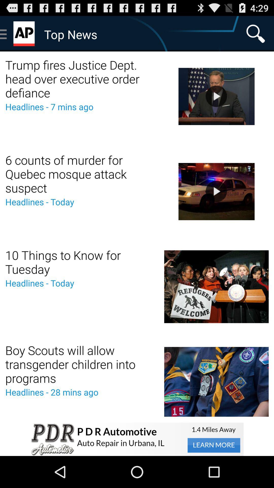  What do you see at coordinates (137, 439) in the screenshot?
I see `open link to advertisement` at bounding box center [137, 439].